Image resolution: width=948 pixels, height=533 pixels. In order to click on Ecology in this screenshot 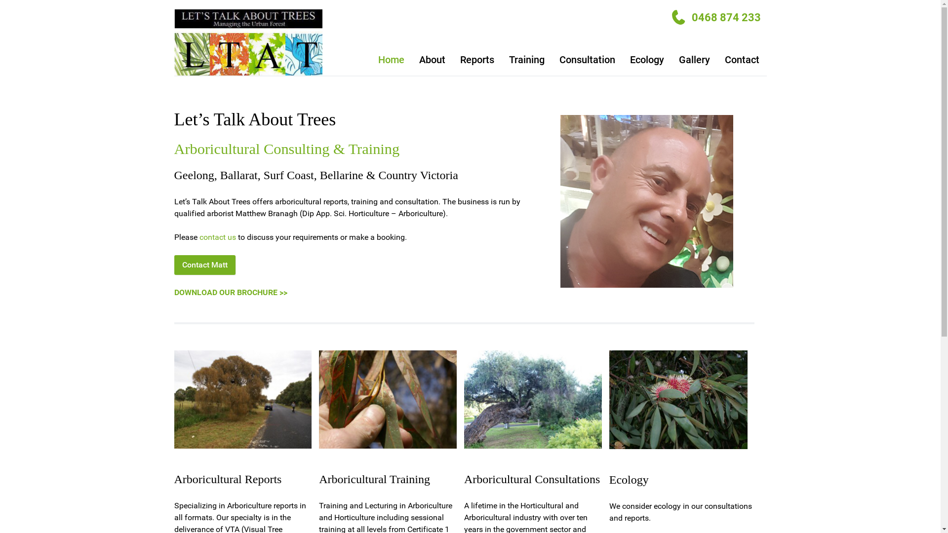, I will do `click(647, 59)`.